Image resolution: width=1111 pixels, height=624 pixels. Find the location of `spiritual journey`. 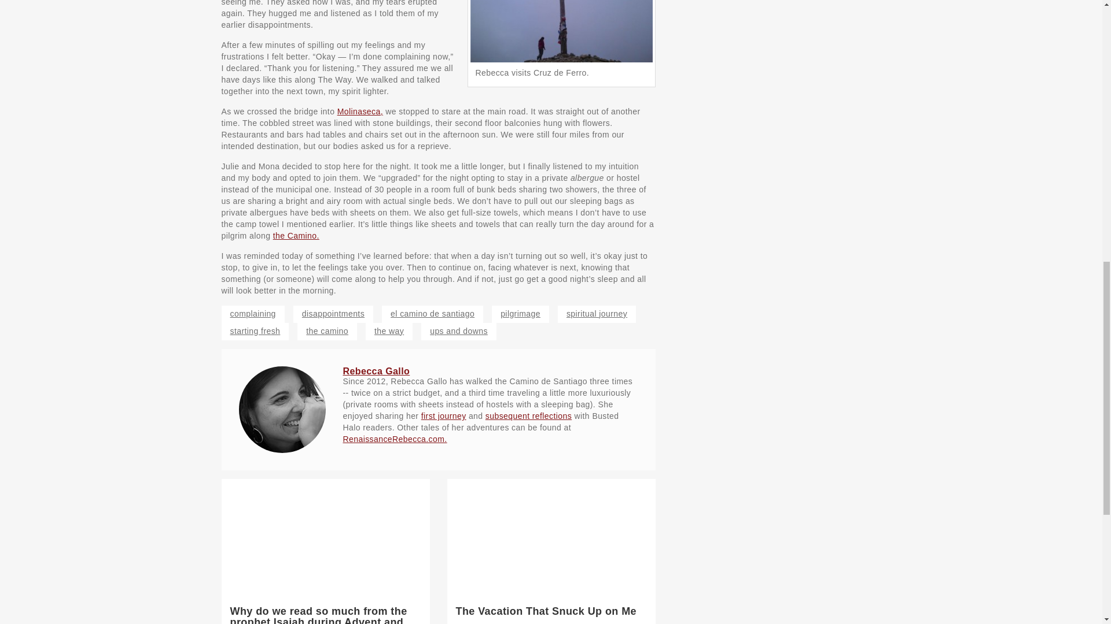

spiritual journey is located at coordinates (596, 314).